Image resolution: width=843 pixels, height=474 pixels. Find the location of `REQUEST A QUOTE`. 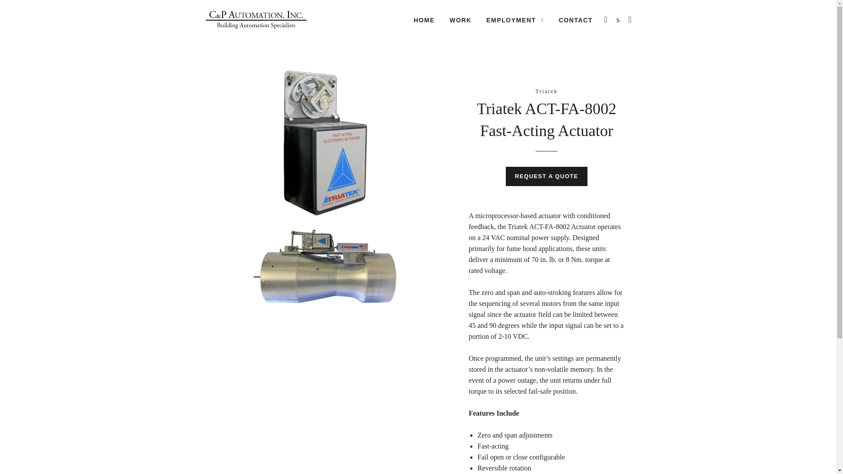

REQUEST A QUOTE is located at coordinates (547, 176).